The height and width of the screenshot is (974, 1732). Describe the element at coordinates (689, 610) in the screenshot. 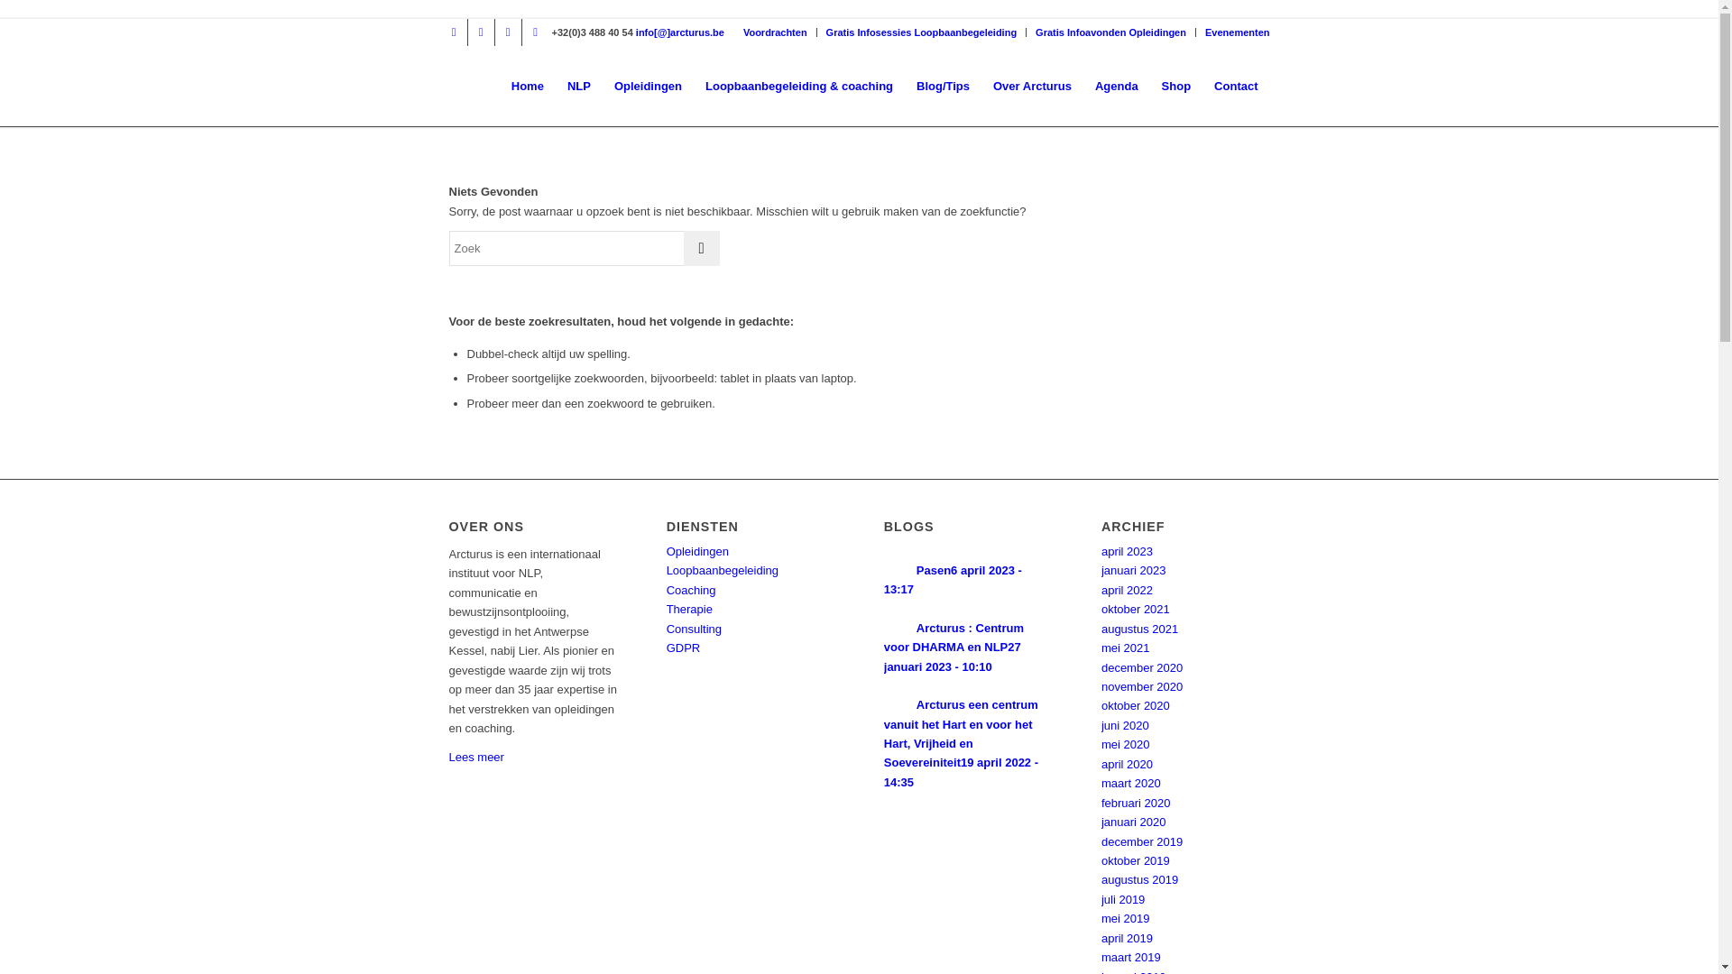

I see `Therapie` at that location.